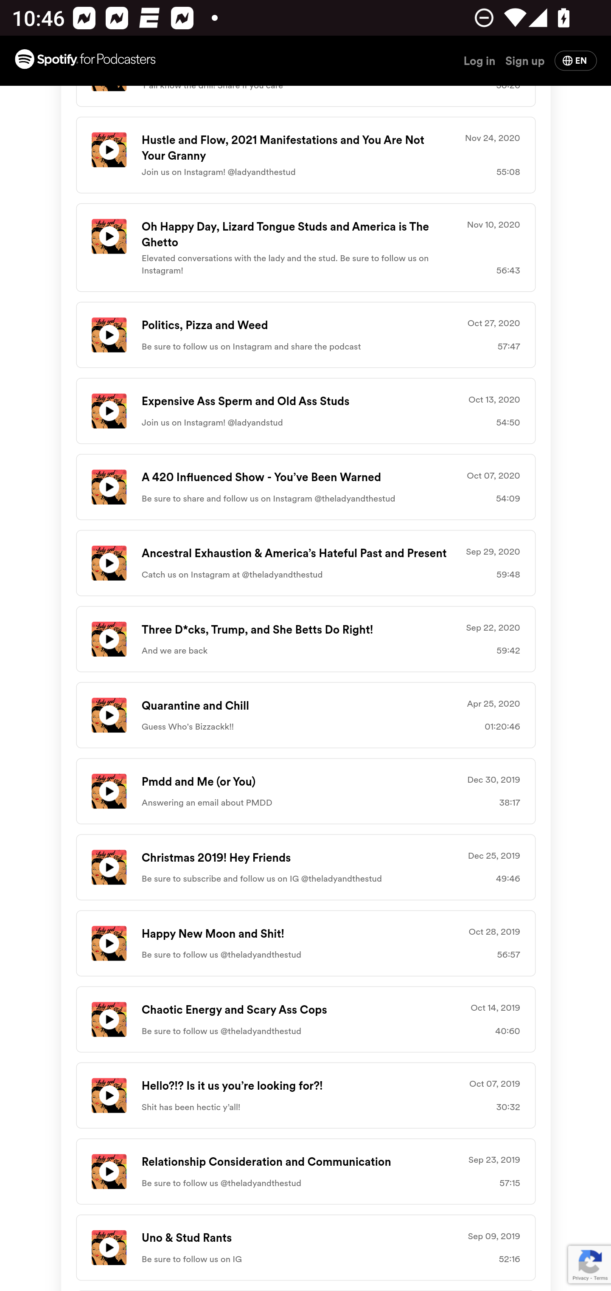 The image size is (611, 1291). I want to click on Play icon, so click(109, 412).